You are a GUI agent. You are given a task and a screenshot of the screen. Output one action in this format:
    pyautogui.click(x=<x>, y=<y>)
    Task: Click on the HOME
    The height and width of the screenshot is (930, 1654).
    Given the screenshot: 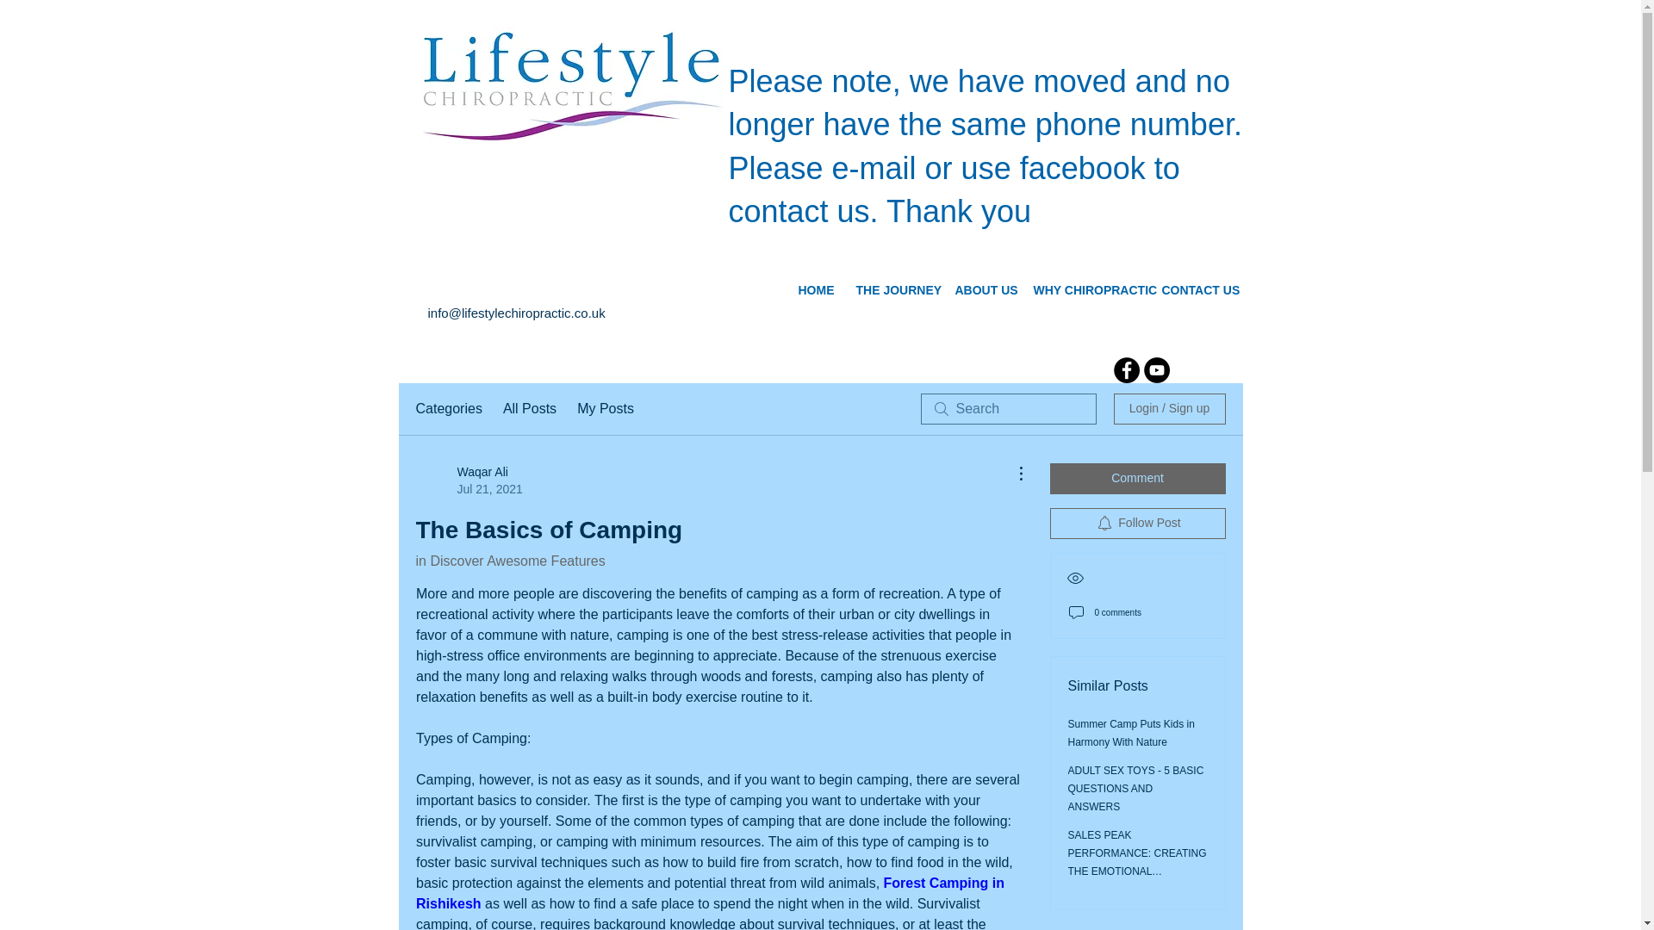 What is the action you would take?
    pyautogui.click(x=815, y=290)
    